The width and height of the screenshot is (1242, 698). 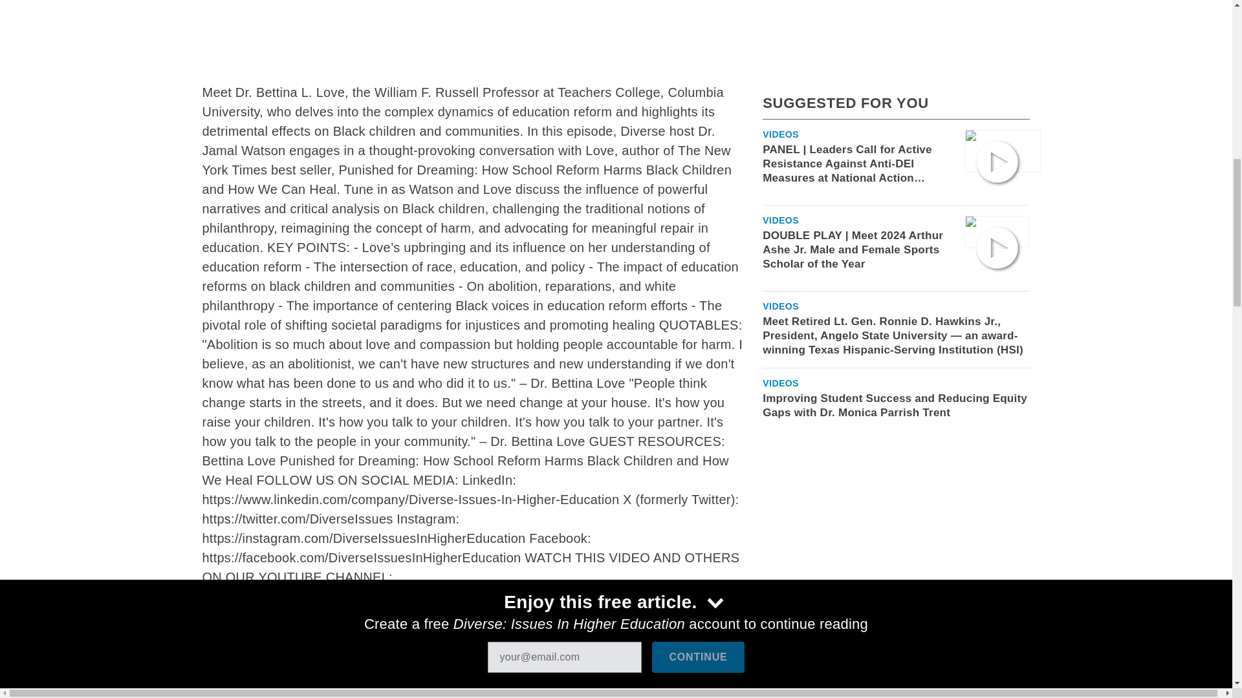 What do you see at coordinates (214, 689) in the screenshot?
I see `Share To print` at bounding box center [214, 689].